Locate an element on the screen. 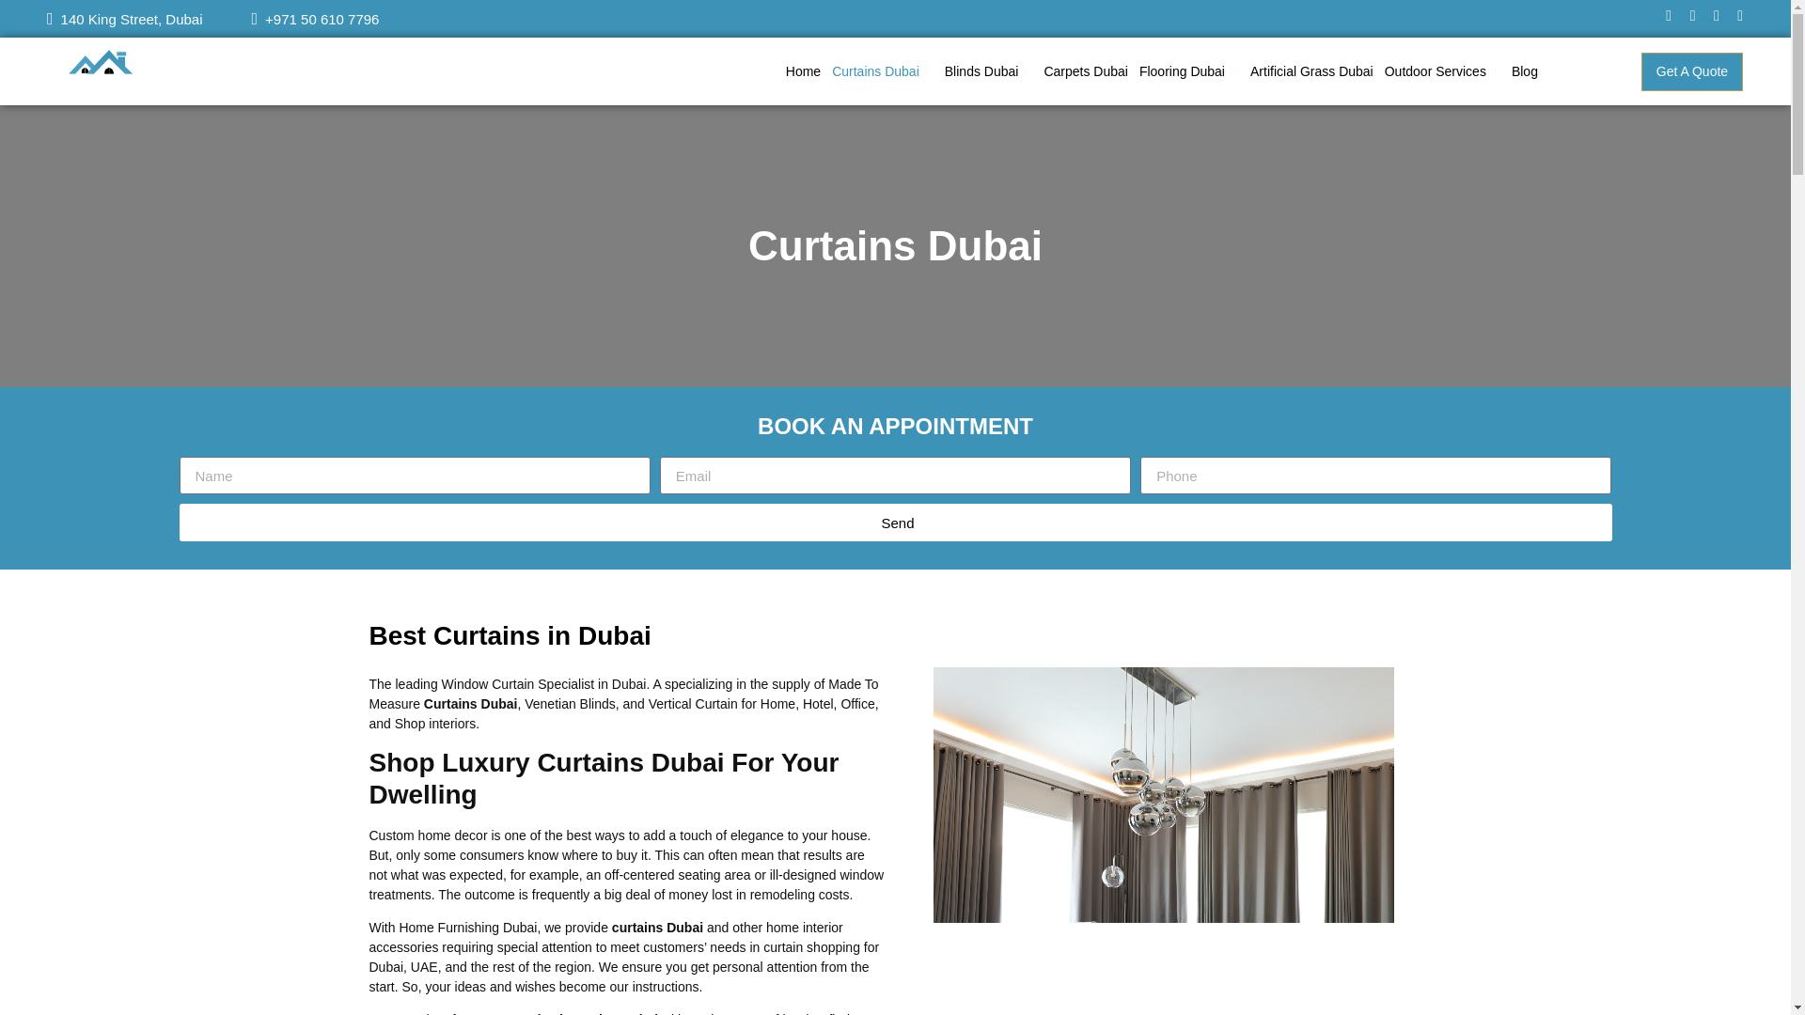 Image resolution: width=1805 pixels, height=1015 pixels. Blog is located at coordinates (1524, 70).